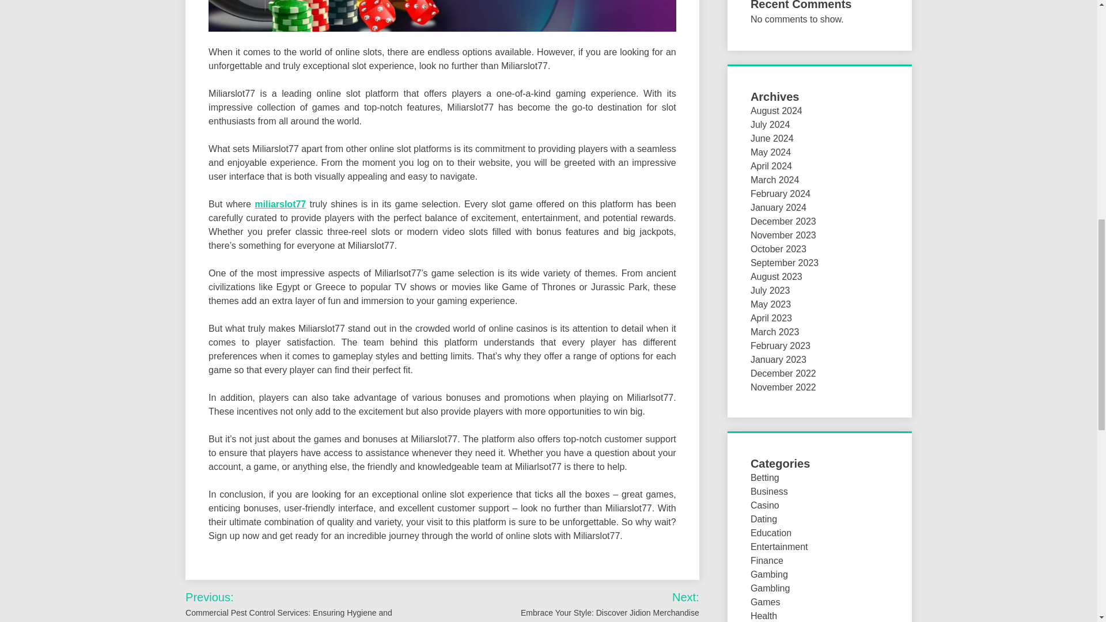 The image size is (1106, 622). What do you see at coordinates (771, 124) in the screenshot?
I see `July 2024` at bounding box center [771, 124].